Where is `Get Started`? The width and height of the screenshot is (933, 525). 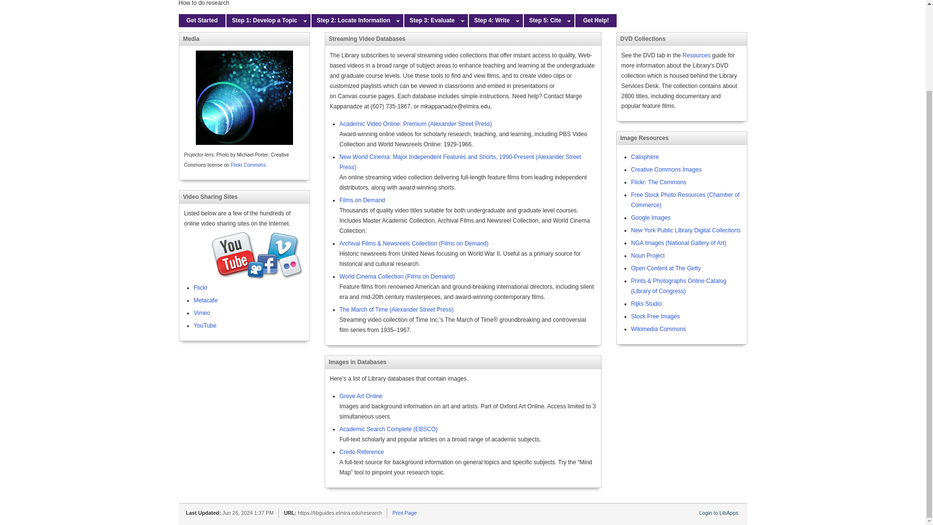
Get Started is located at coordinates (202, 20).